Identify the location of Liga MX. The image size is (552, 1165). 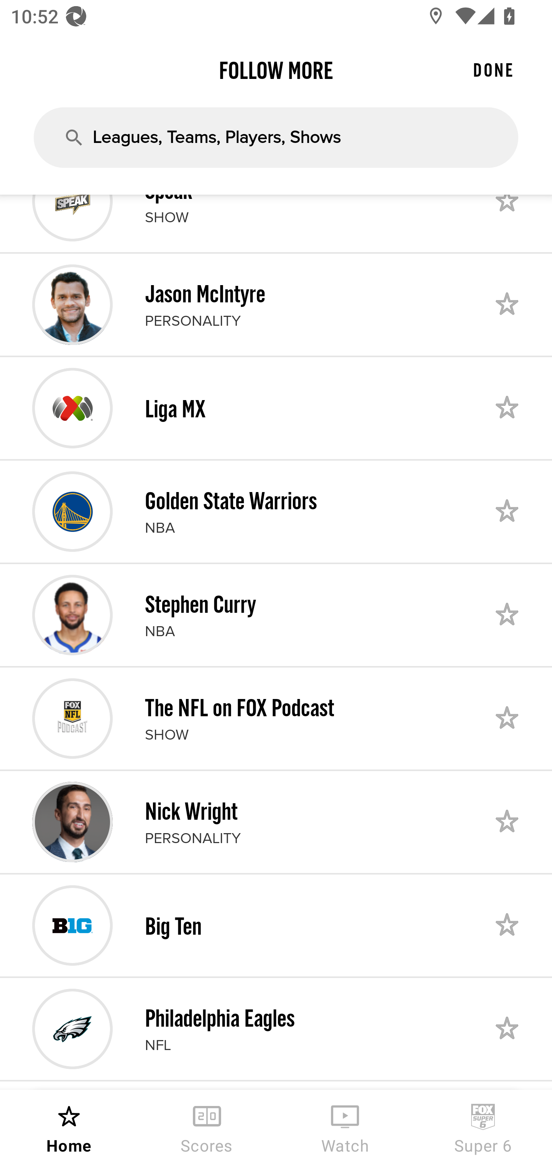
(276, 408).